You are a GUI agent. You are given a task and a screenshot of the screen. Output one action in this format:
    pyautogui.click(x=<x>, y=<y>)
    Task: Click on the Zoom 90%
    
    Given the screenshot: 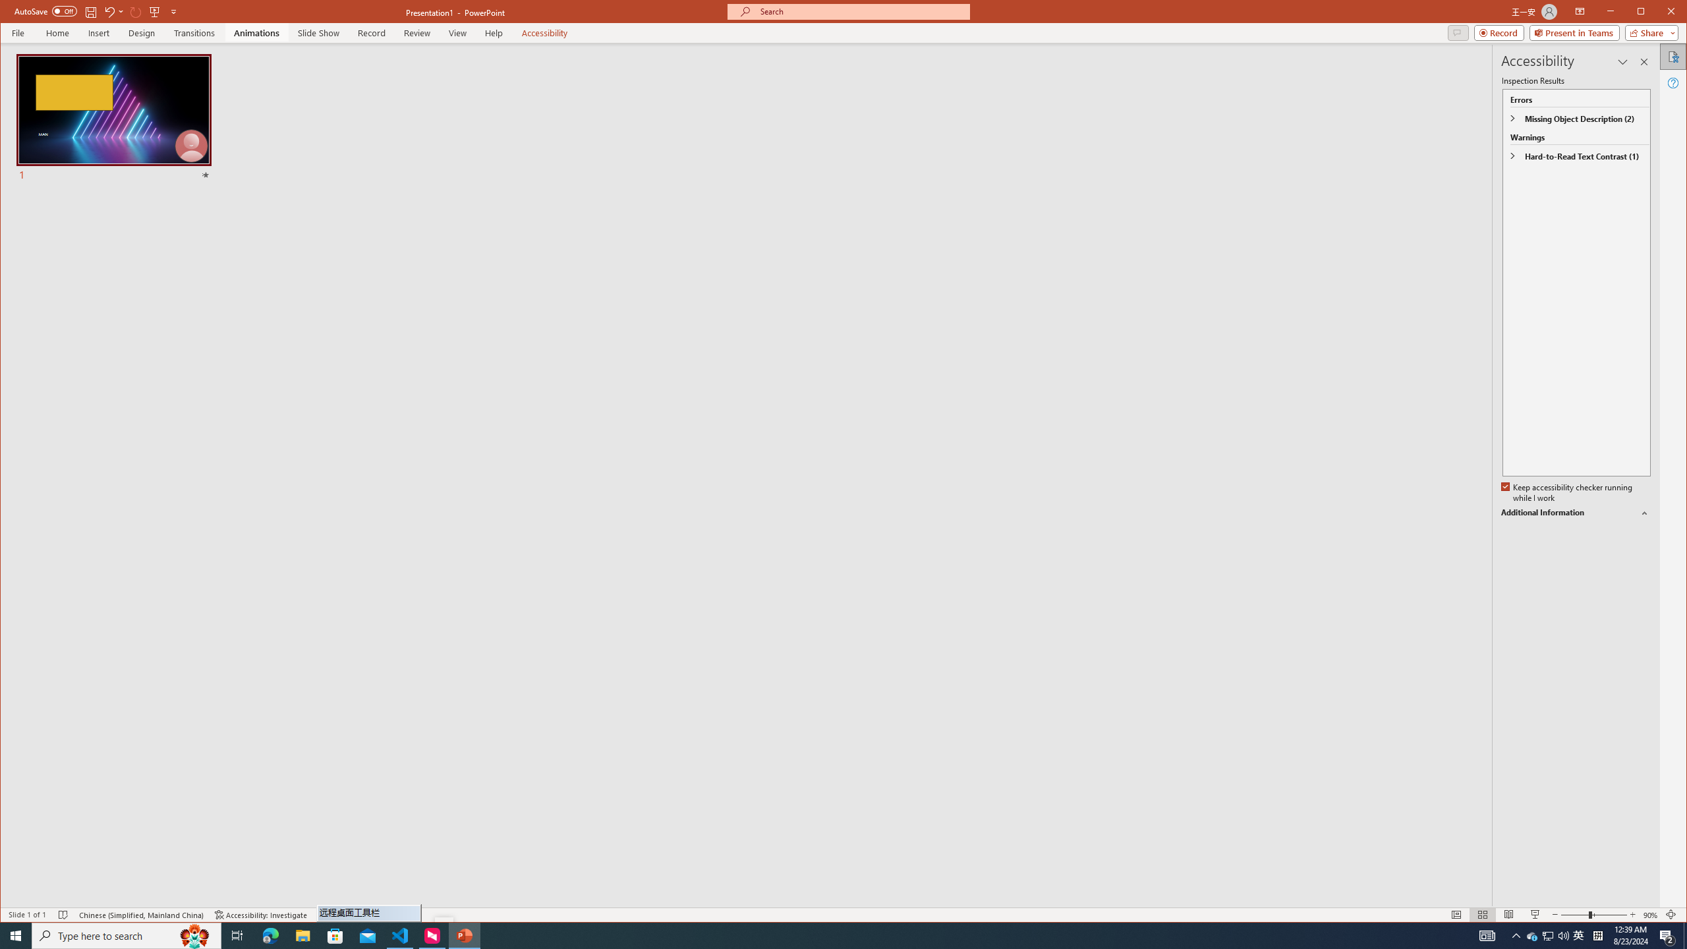 What is the action you would take?
    pyautogui.click(x=1650, y=915)
    